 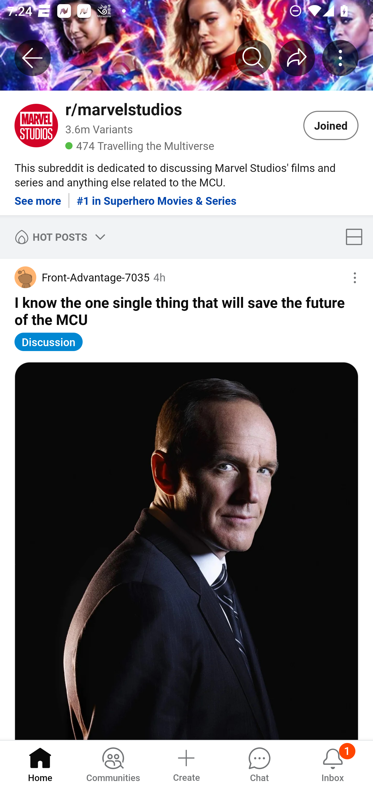 I want to click on Back, so click(x=33, y=58).